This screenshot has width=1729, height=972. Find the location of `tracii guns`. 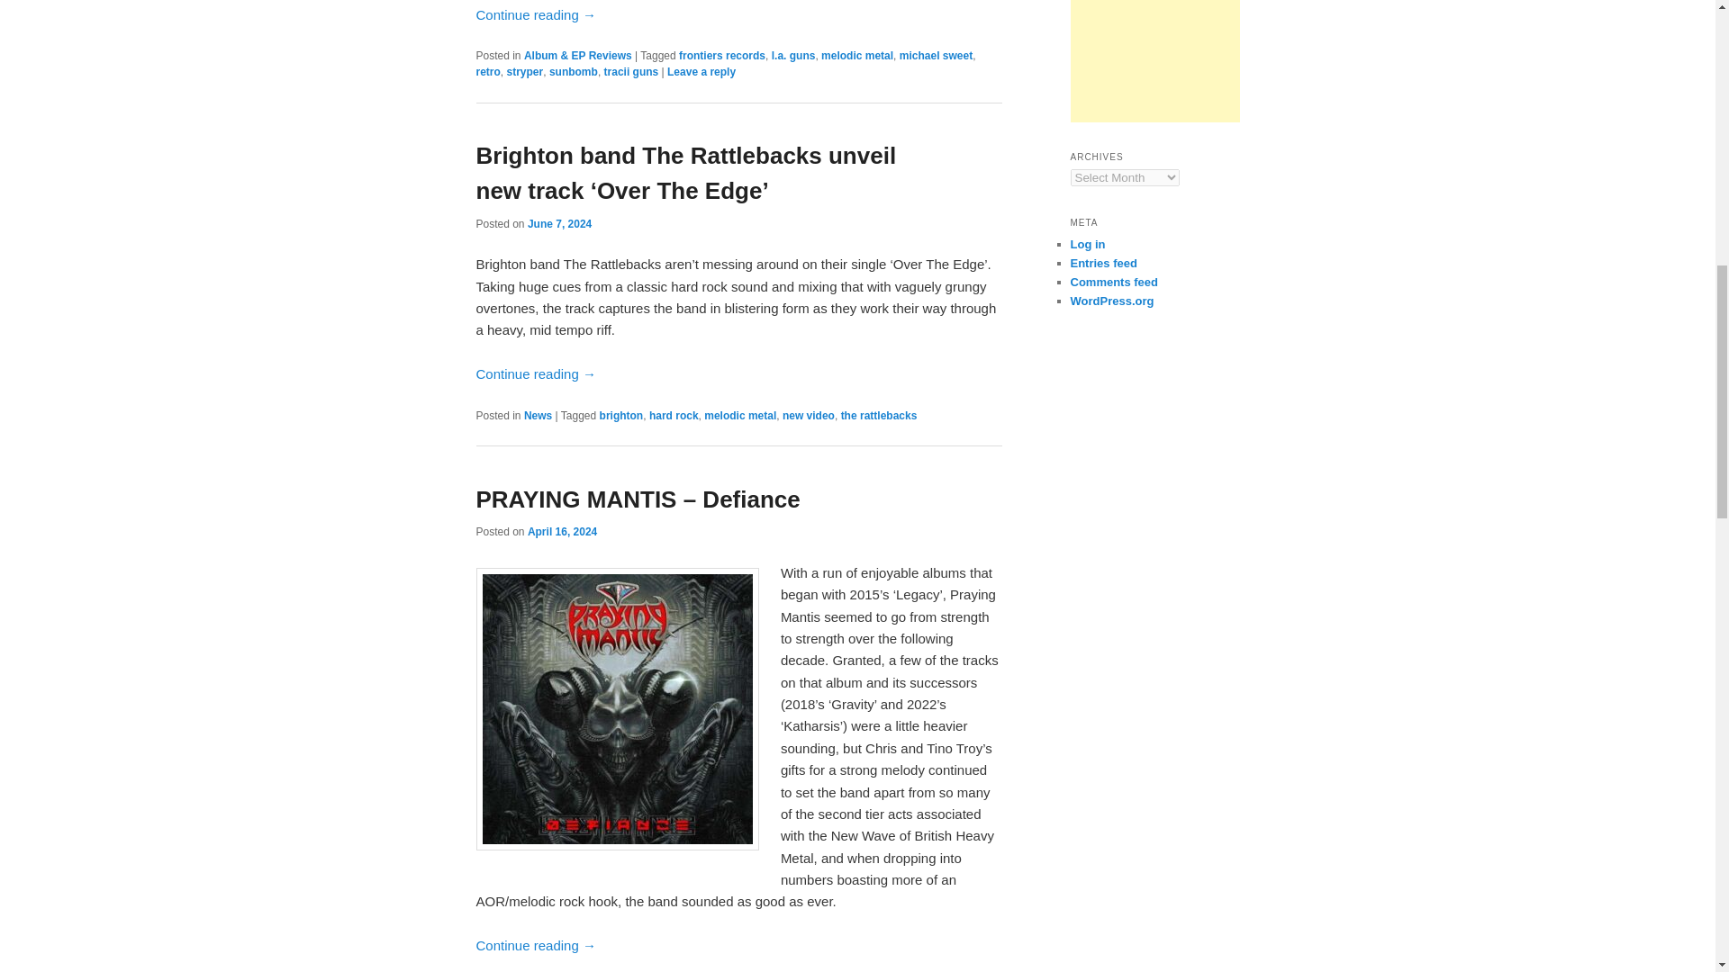

tracii guns is located at coordinates (630, 72).